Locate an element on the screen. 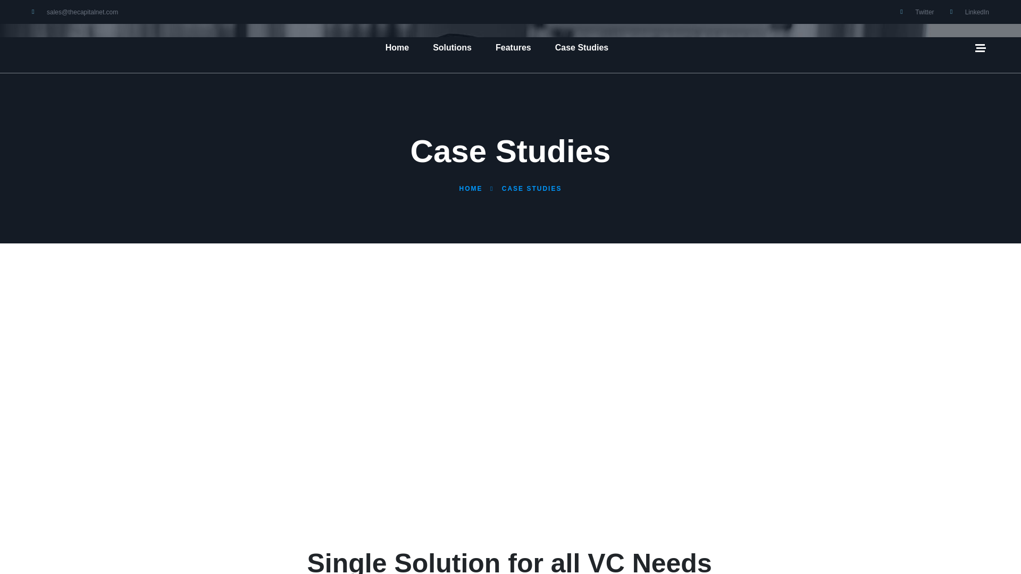 Image resolution: width=1021 pixels, height=574 pixels. Case Studies is located at coordinates (582, 48).